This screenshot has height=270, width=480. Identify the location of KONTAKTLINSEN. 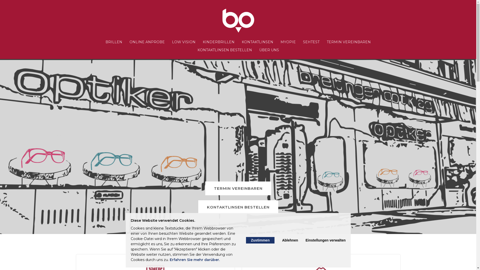
(257, 42).